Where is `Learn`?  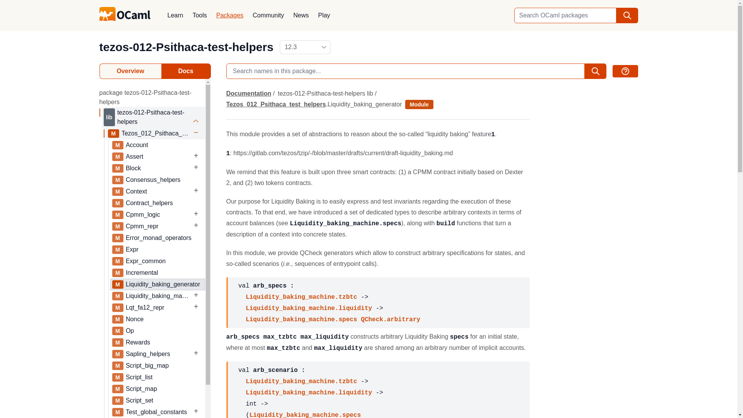 Learn is located at coordinates (175, 15).